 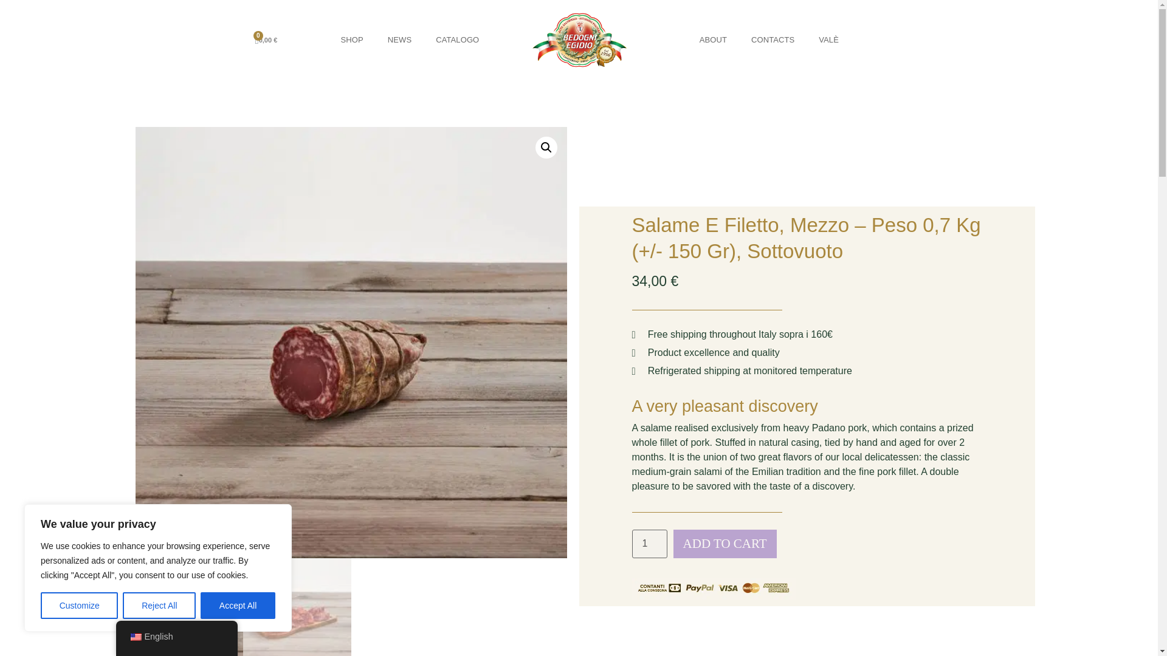 I want to click on CATALOGO, so click(x=457, y=40).